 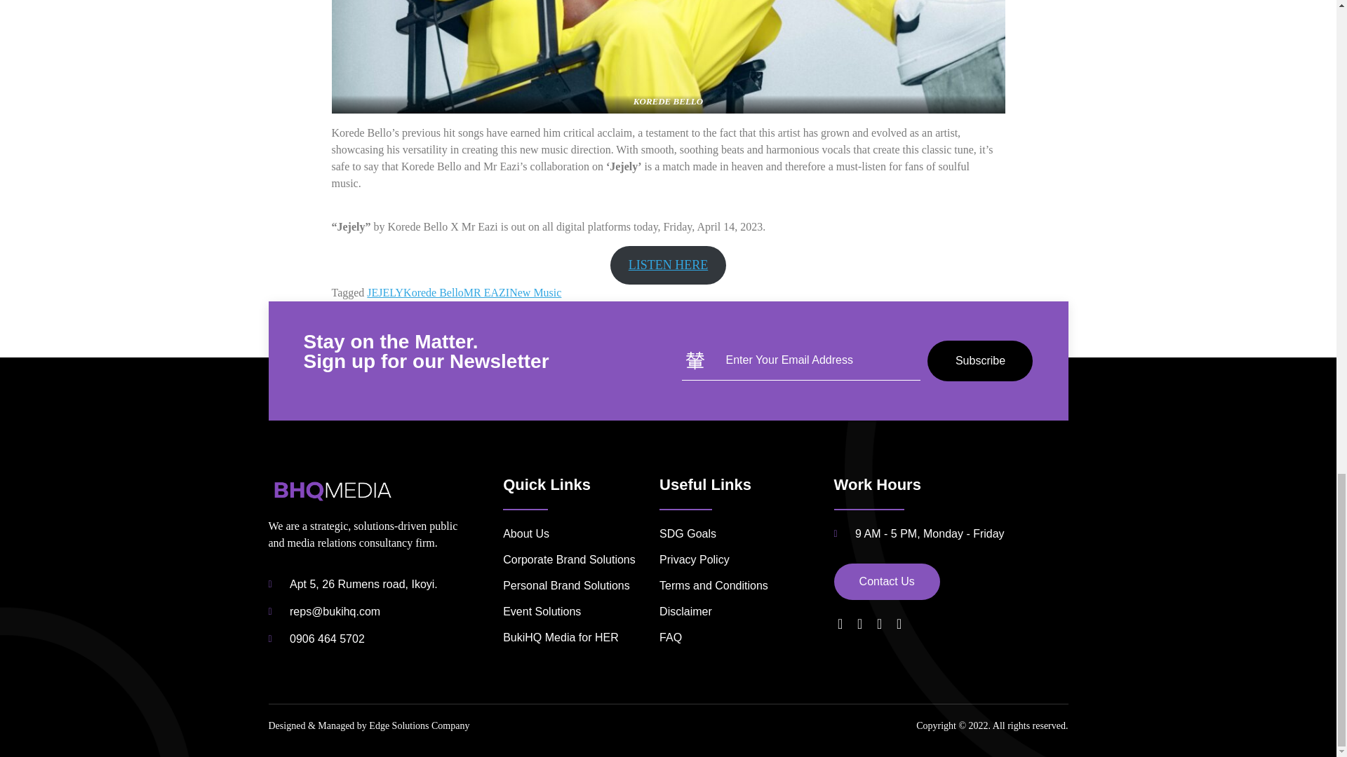 I want to click on New Music, so click(x=535, y=292).